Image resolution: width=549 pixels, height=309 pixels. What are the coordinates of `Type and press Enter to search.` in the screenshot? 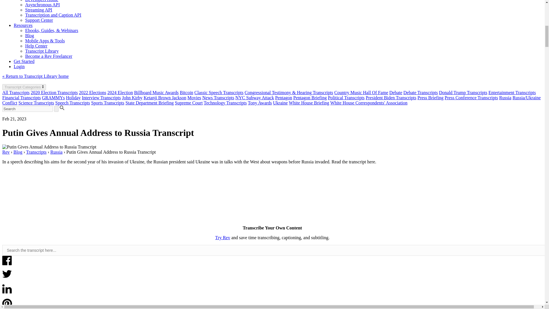 It's located at (272, 109).